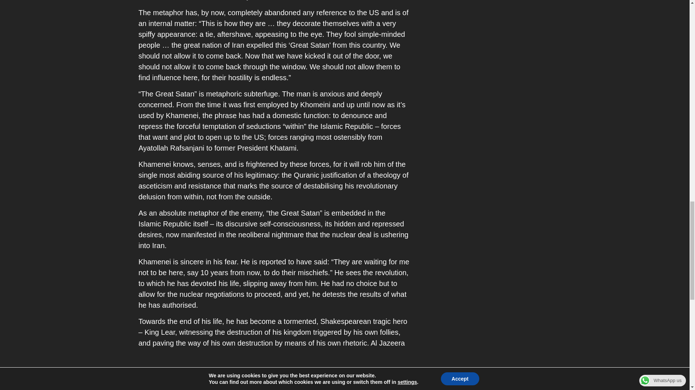  I want to click on Email, so click(258, 383).